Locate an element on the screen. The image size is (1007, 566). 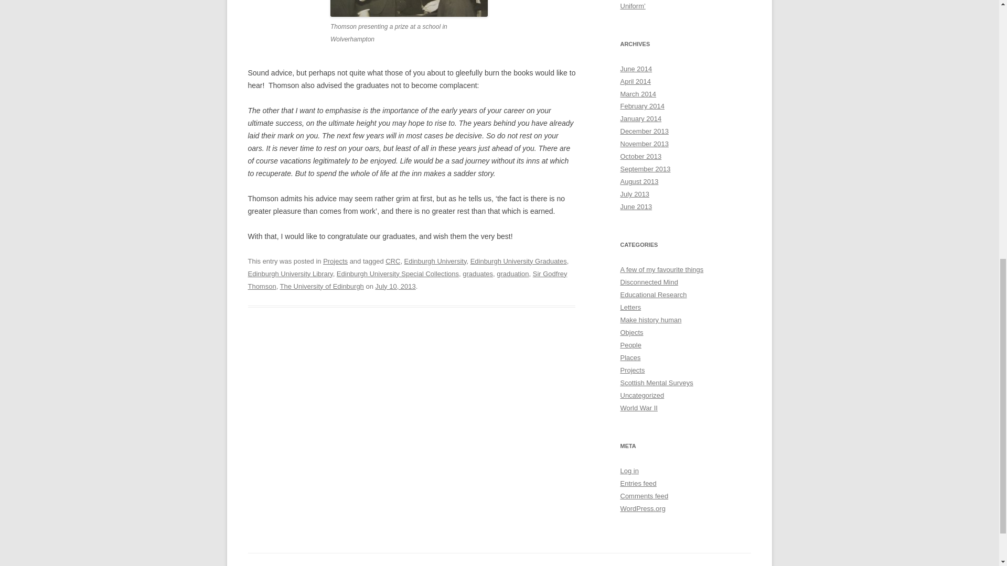
December 2013 is located at coordinates (644, 131).